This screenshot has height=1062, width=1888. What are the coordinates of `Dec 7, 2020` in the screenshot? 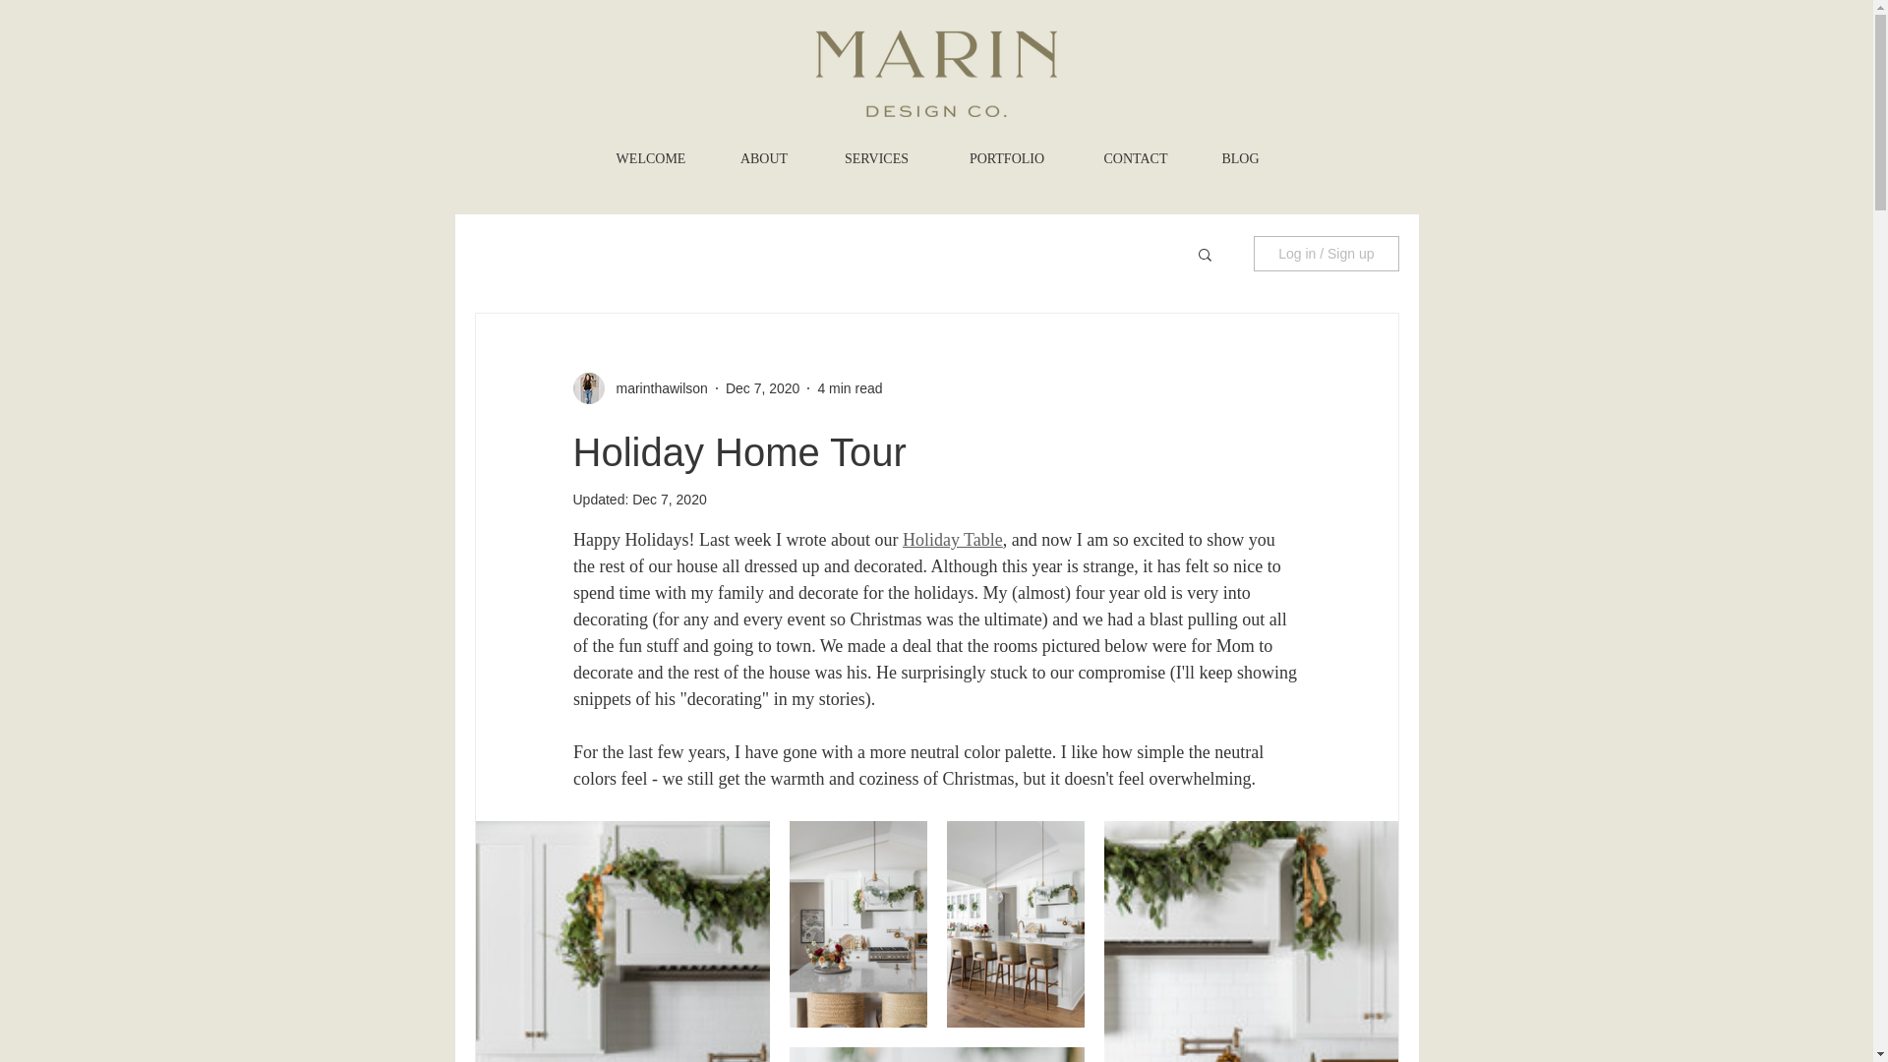 It's located at (763, 386).